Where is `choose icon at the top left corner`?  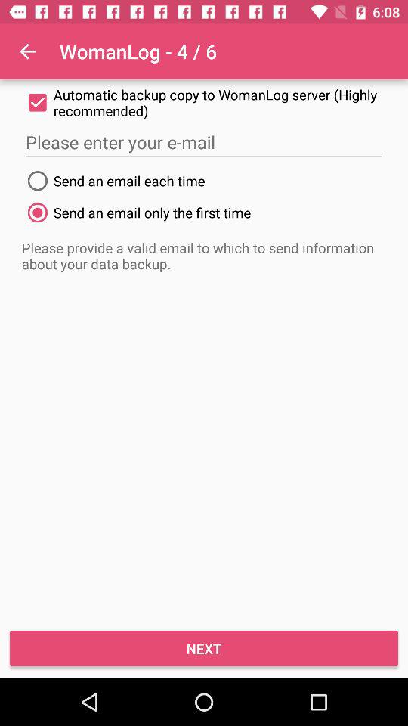 choose icon at the top left corner is located at coordinates (27, 51).